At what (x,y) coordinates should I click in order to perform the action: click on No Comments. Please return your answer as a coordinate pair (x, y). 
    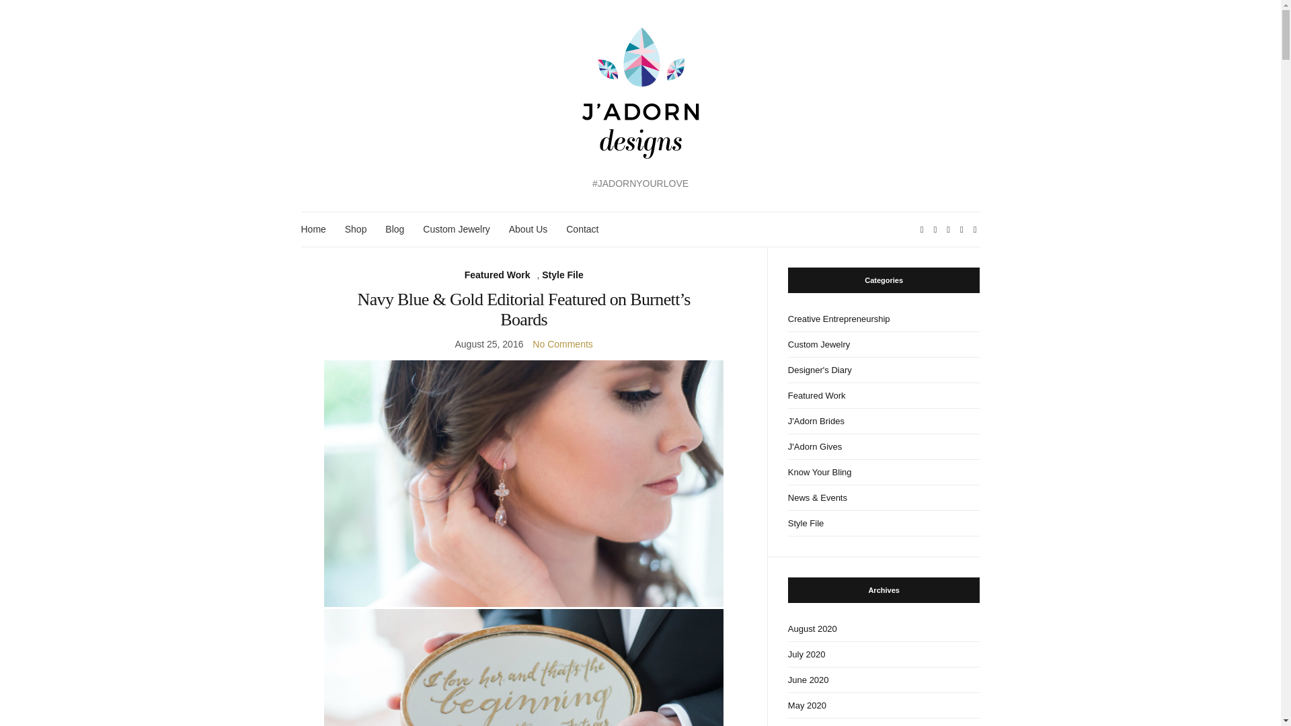
    Looking at the image, I should click on (562, 344).